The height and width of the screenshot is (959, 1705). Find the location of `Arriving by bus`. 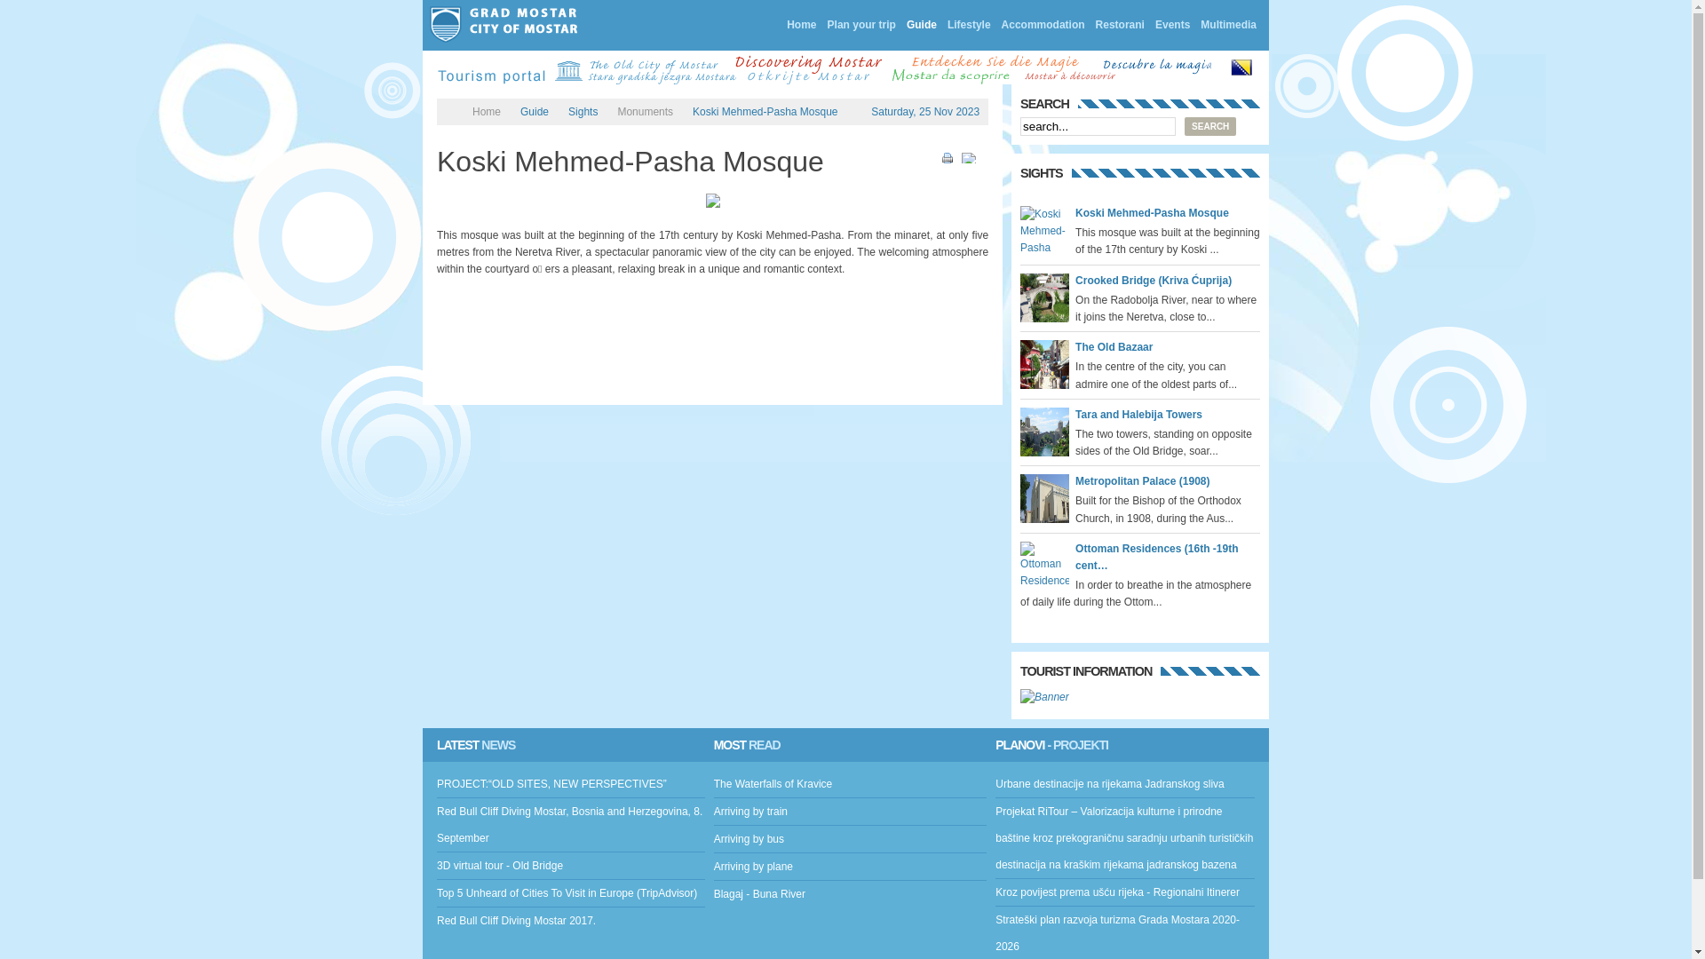

Arriving by bus is located at coordinates (749, 839).